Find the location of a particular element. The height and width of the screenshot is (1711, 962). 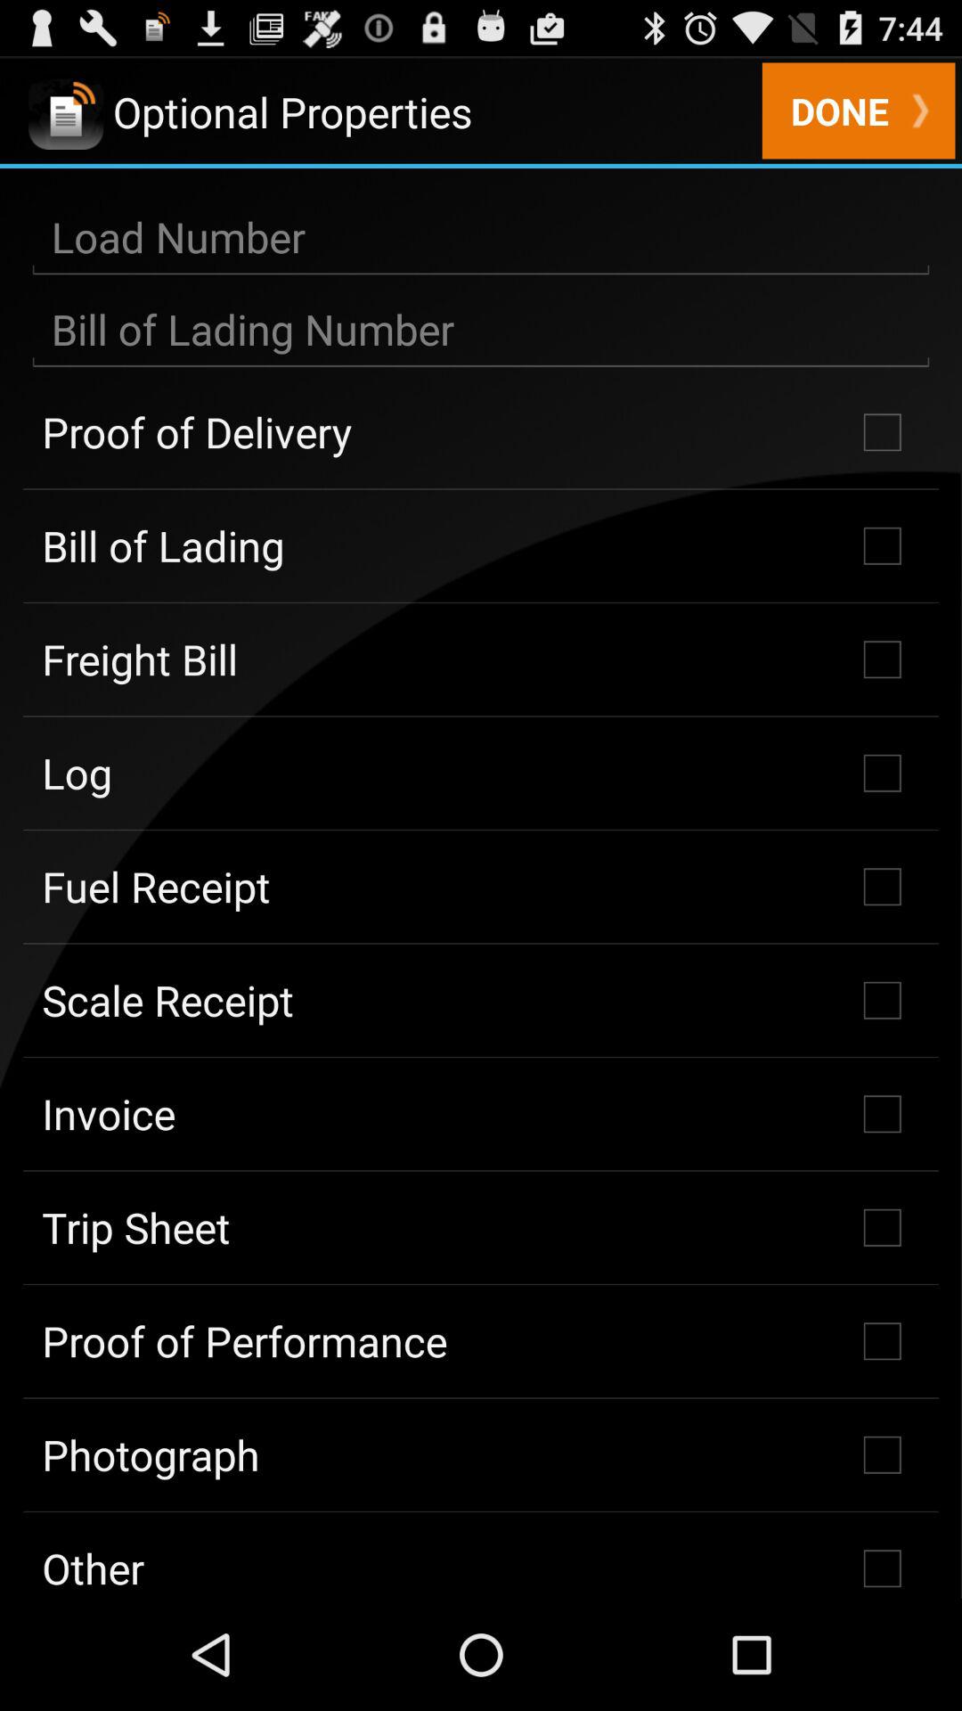

press checkbox above the other is located at coordinates (481, 1454).